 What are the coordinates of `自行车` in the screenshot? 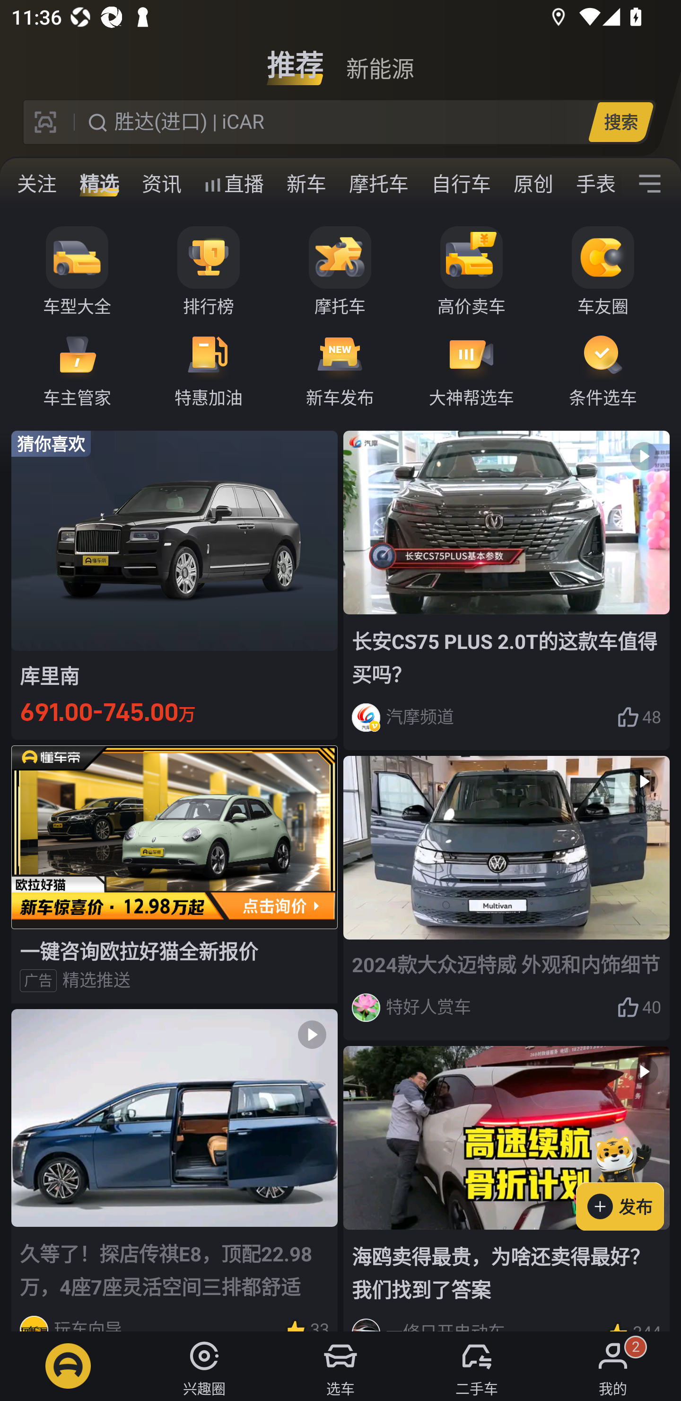 It's located at (461, 184).